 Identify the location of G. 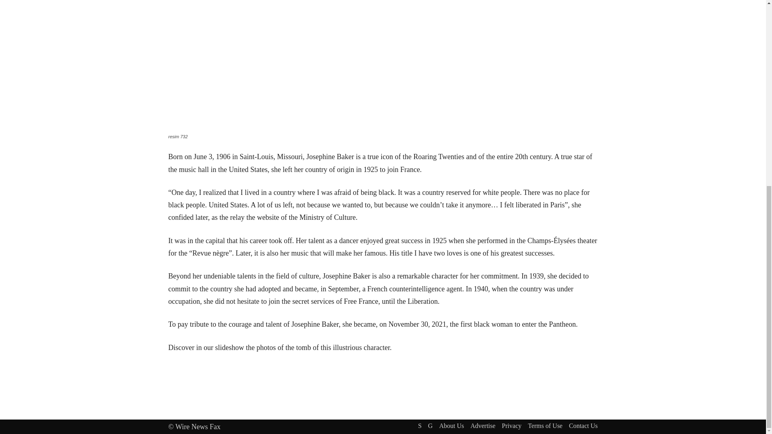
(431, 426).